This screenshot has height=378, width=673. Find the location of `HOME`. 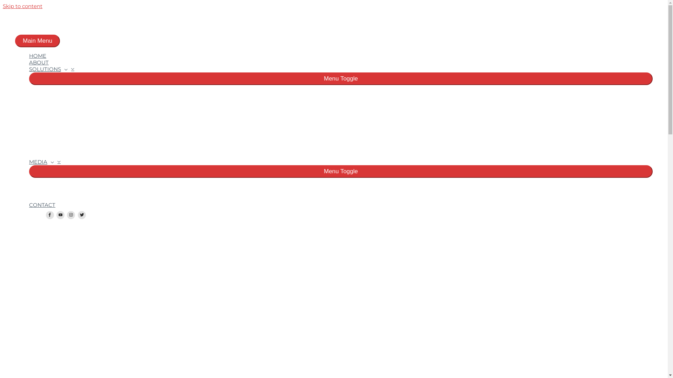

HOME is located at coordinates (341, 56).